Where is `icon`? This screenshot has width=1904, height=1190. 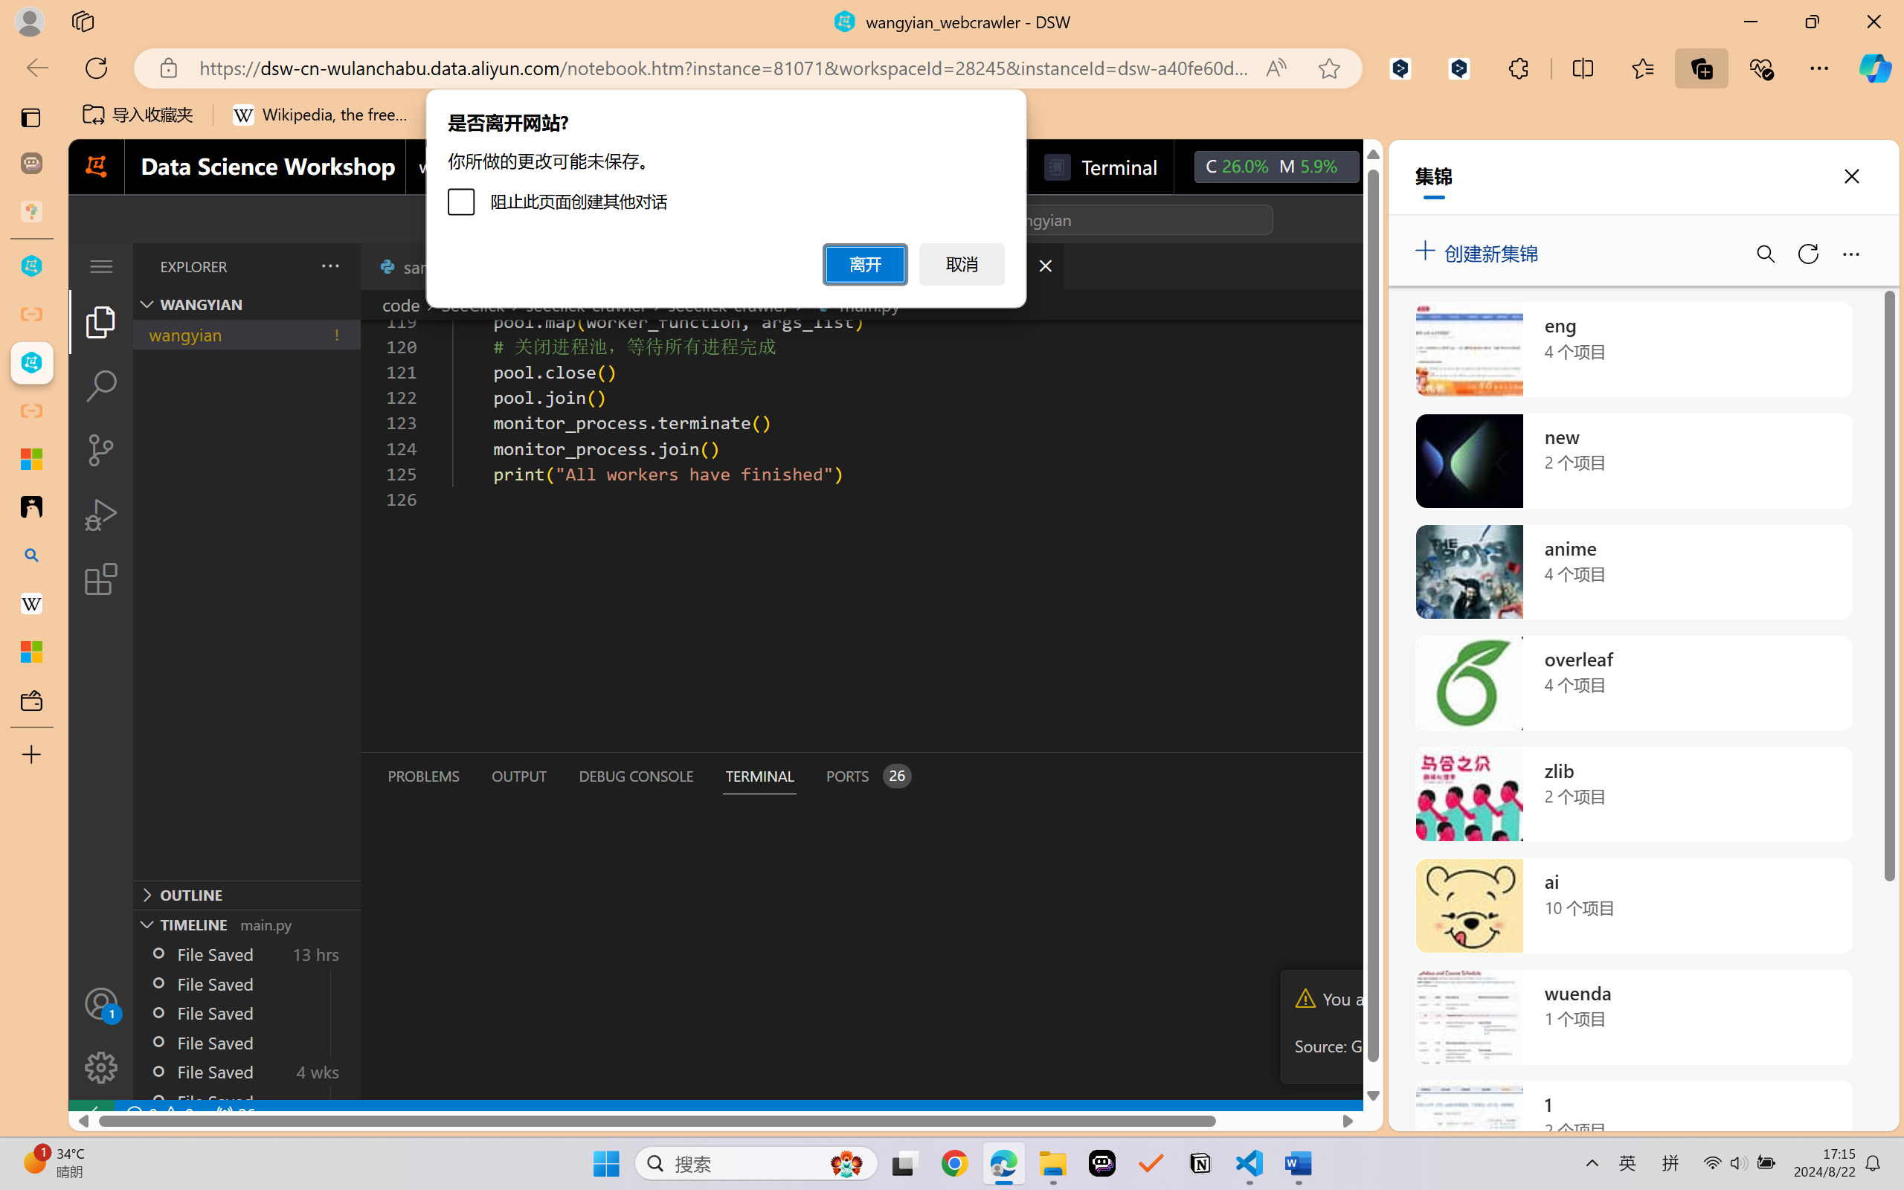 icon is located at coordinates (1392, 167).